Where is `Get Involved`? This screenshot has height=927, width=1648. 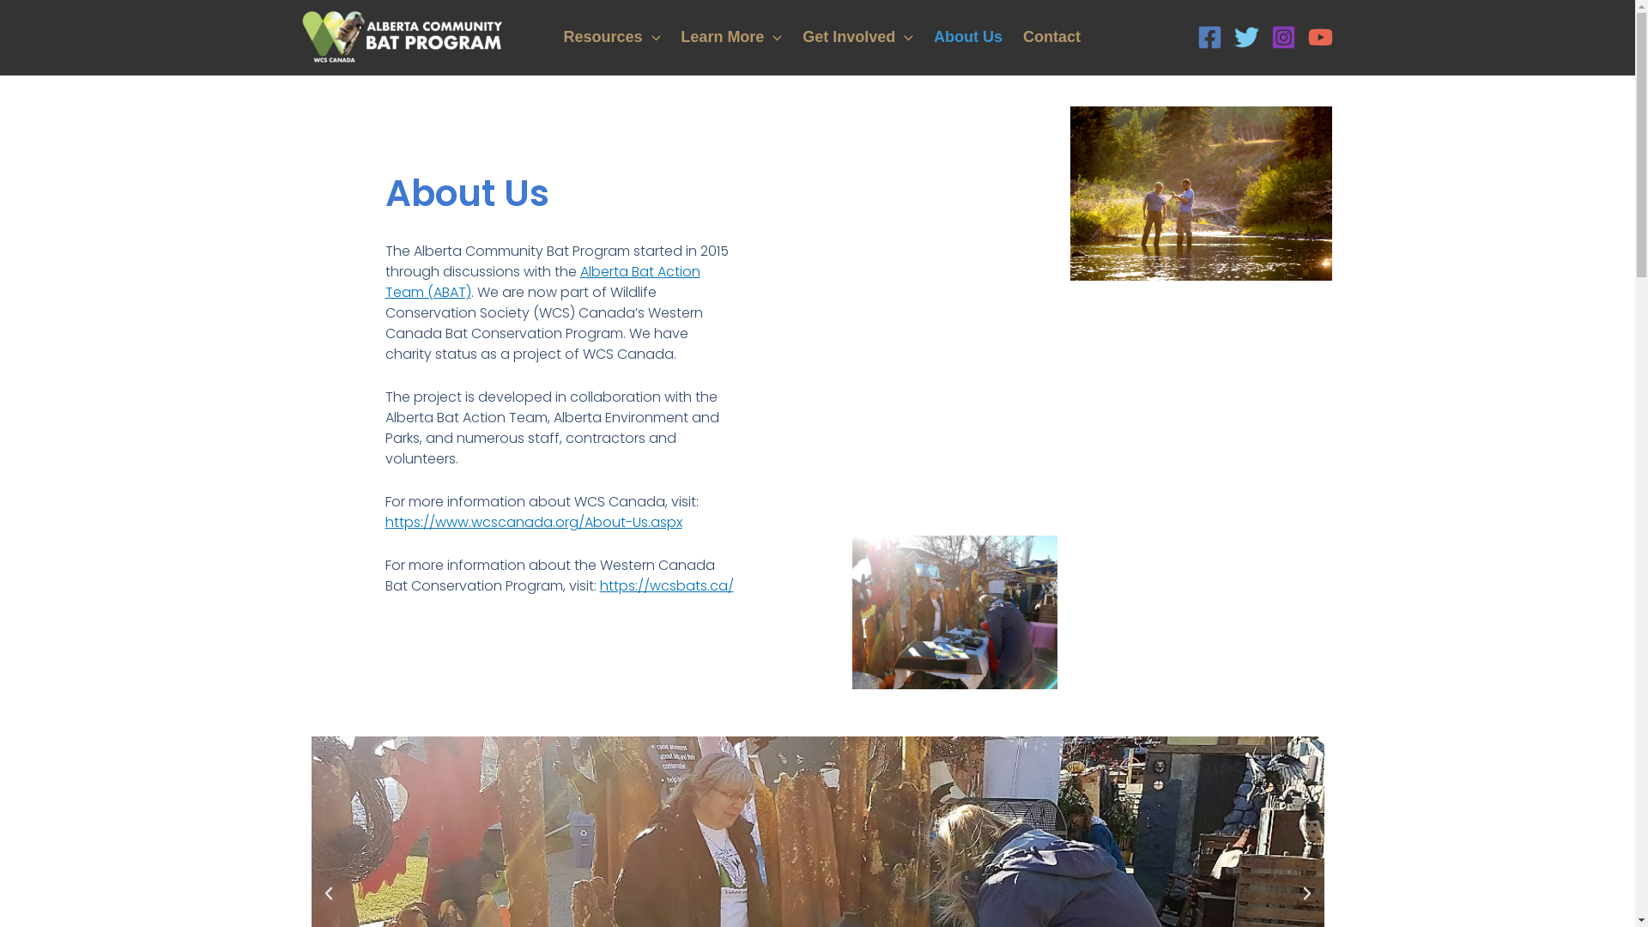 Get Involved is located at coordinates (858, 37).